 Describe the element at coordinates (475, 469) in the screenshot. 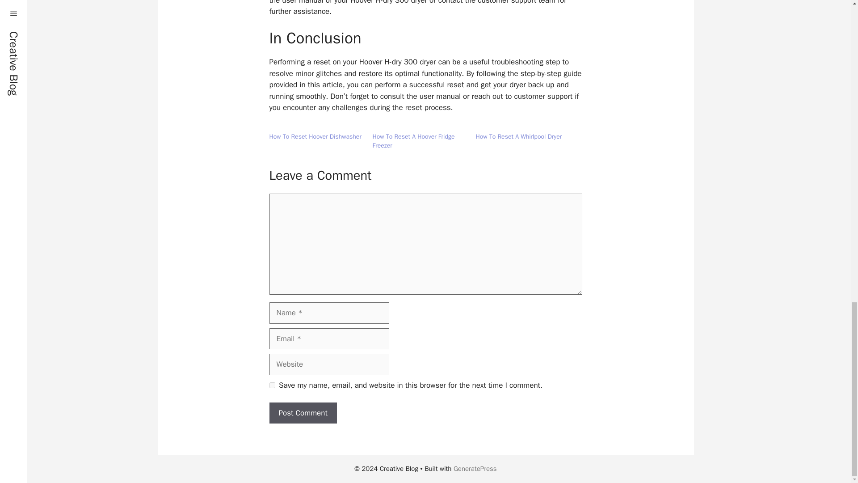

I see `GeneratePress` at that location.